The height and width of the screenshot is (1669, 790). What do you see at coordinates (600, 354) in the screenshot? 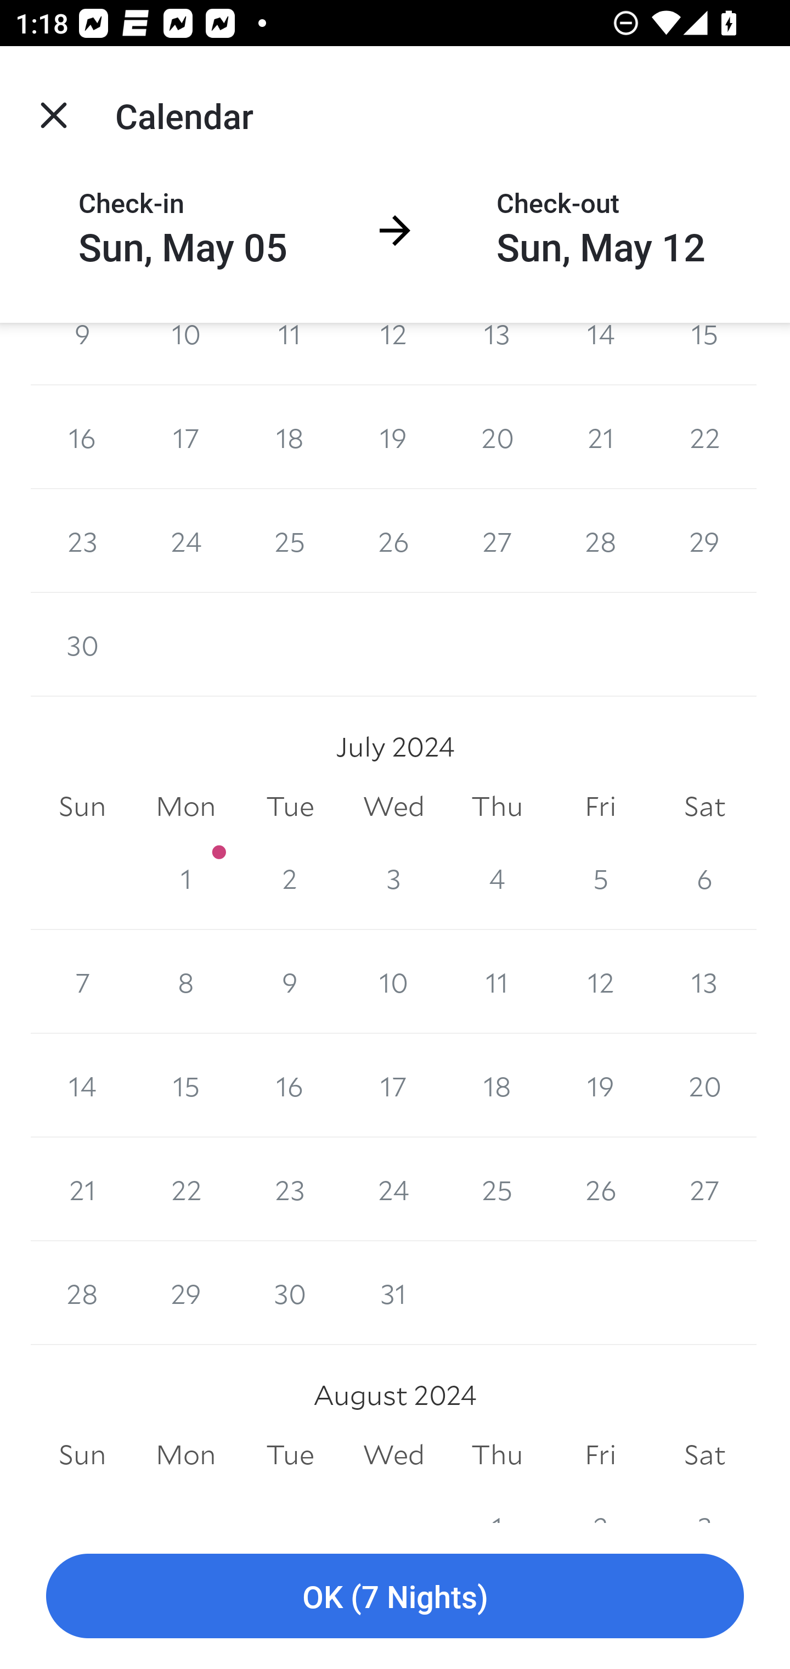
I see `14 14 June 2024` at bounding box center [600, 354].